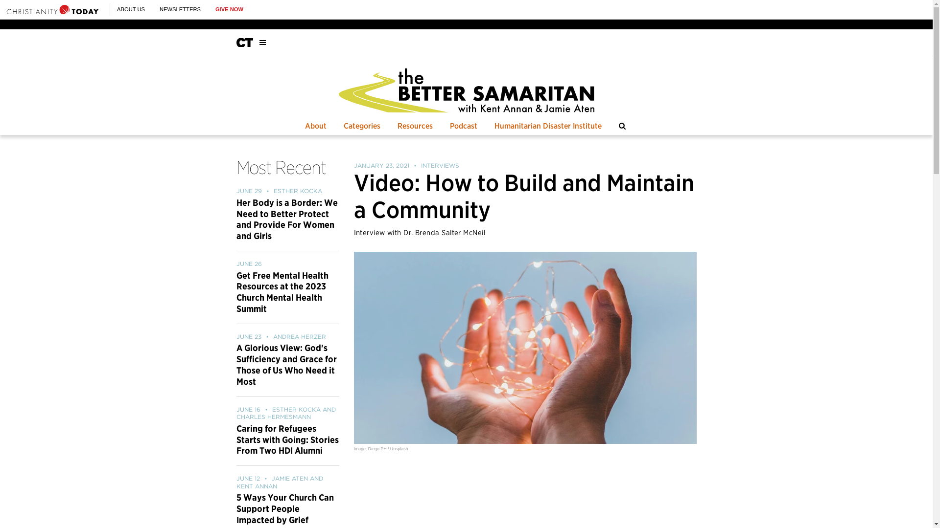 Image resolution: width=940 pixels, height=528 pixels. What do you see at coordinates (52, 9) in the screenshot?
I see `Christianity Today` at bounding box center [52, 9].